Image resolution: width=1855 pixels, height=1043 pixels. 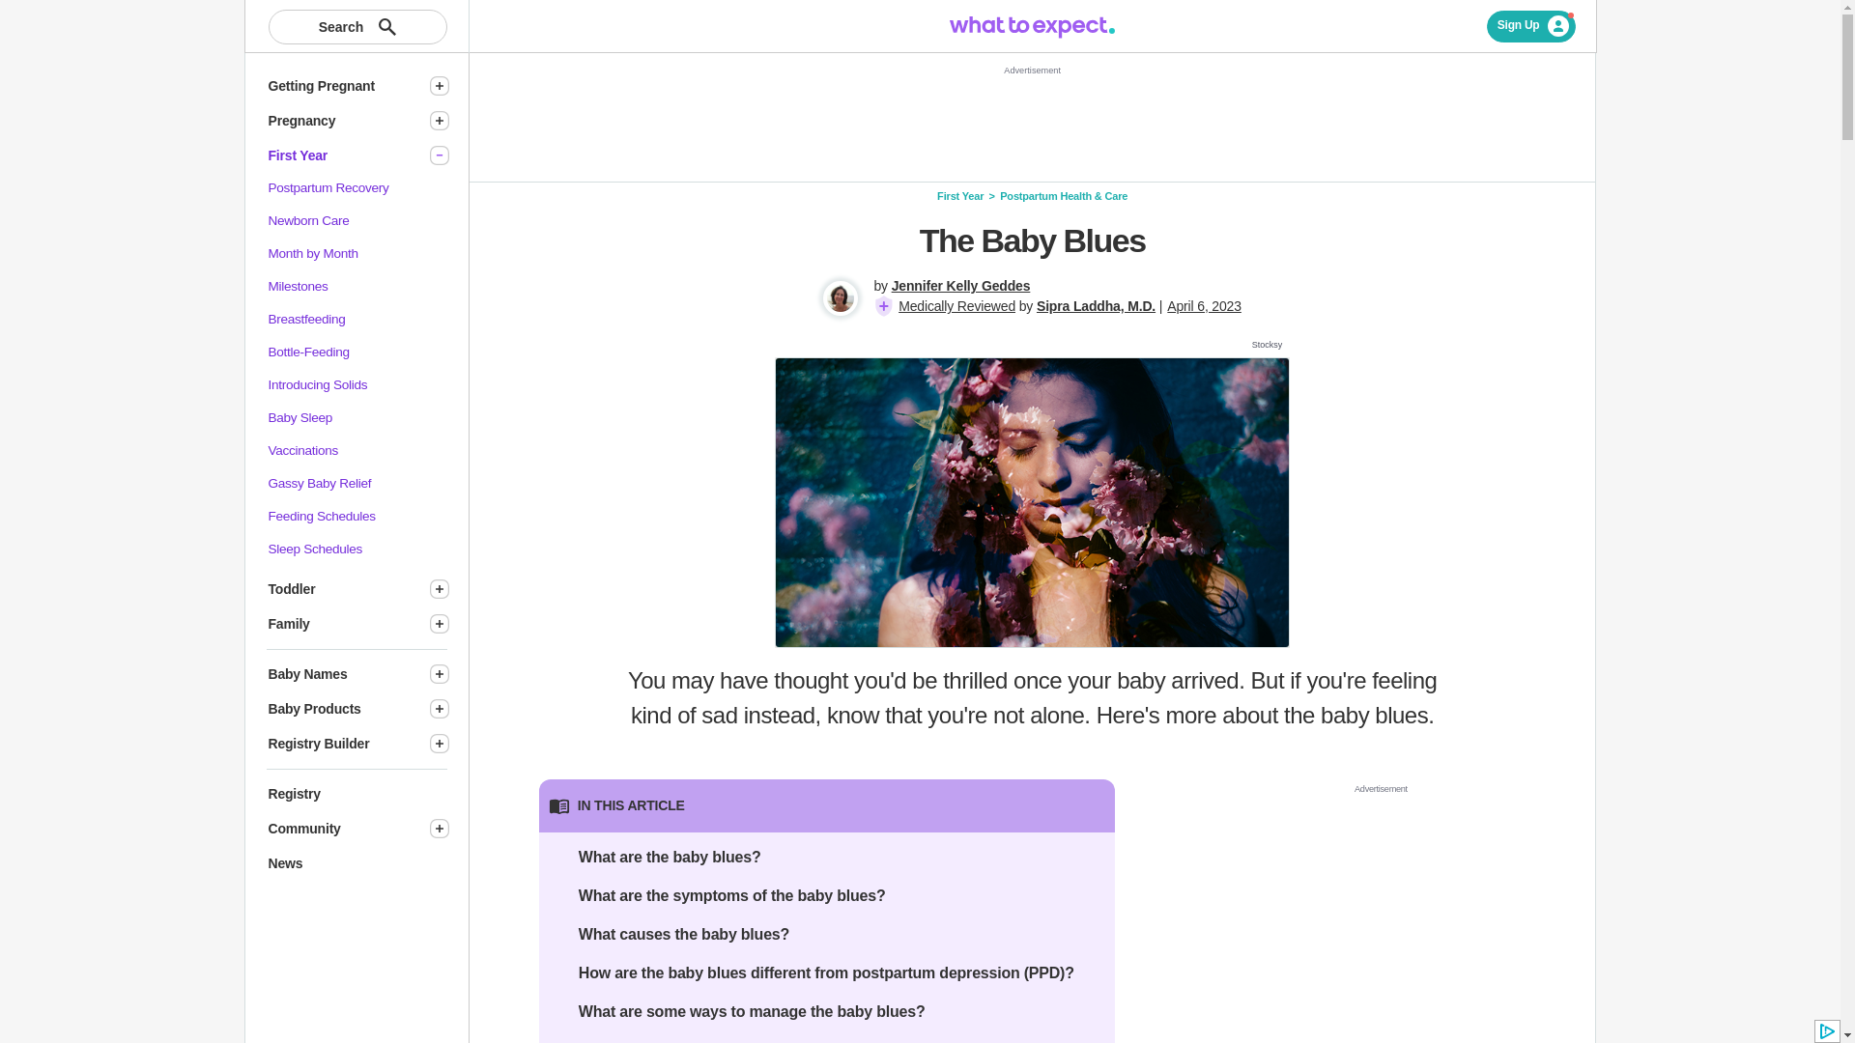 I want to click on Search, so click(x=357, y=27).